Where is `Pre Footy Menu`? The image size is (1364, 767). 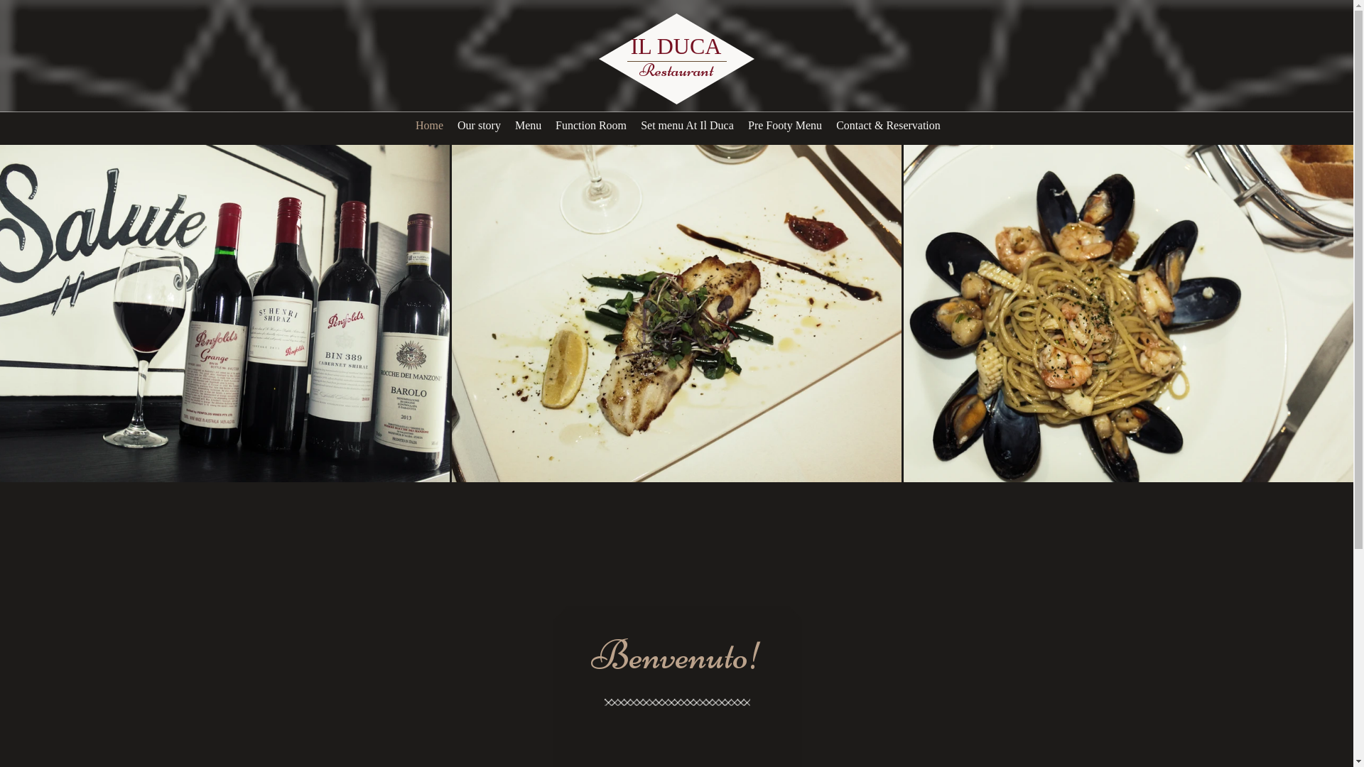 Pre Footy Menu is located at coordinates (785, 125).